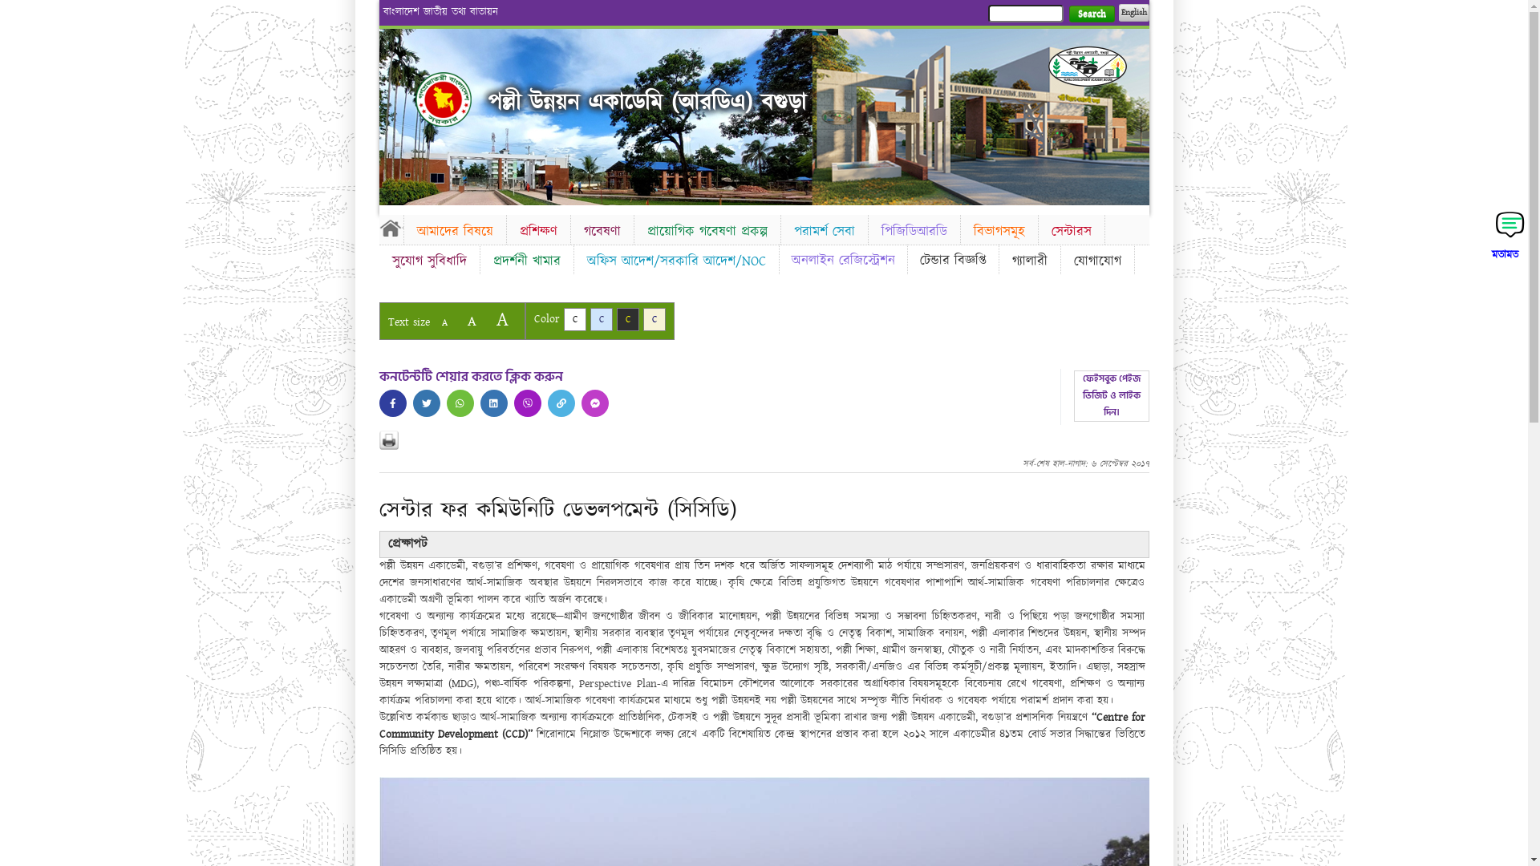  I want to click on C, so click(574, 319).